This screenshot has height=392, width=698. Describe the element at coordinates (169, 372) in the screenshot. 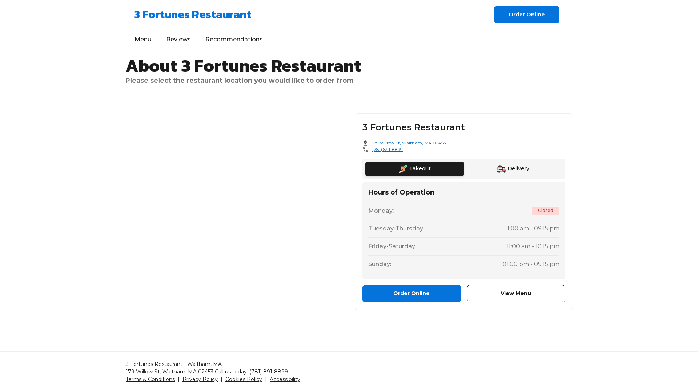

I see `179 Willow St, Waltham, MA 02453` at that location.